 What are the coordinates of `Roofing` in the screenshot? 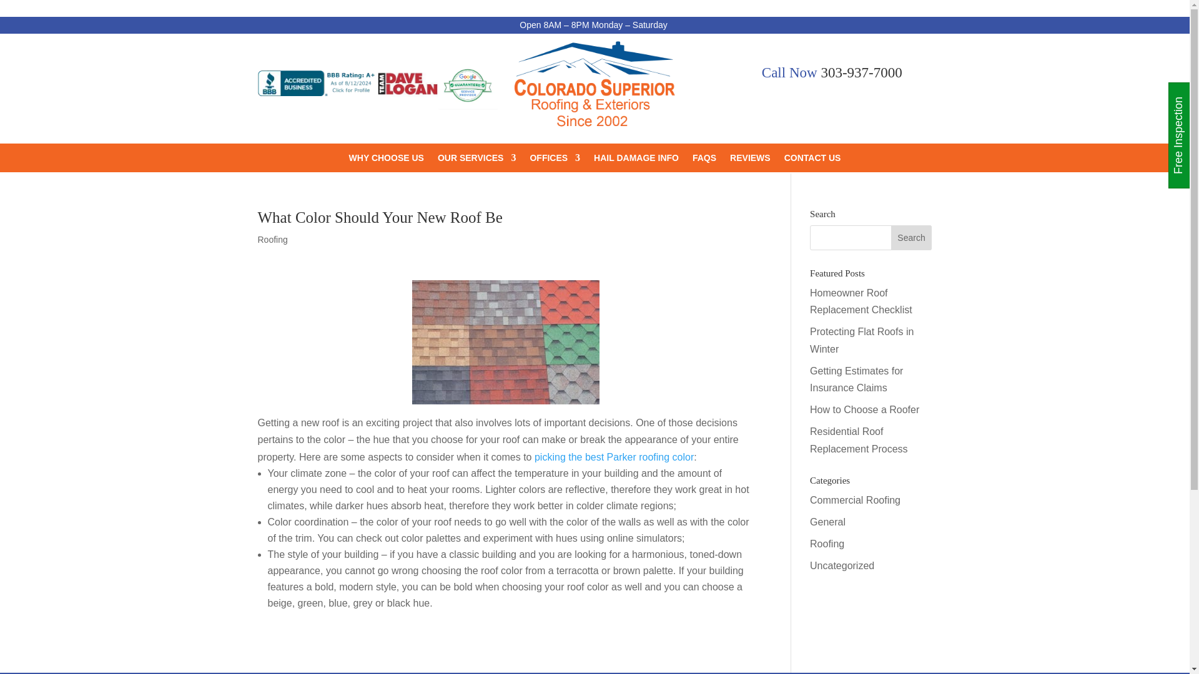 It's located at (272, 240).